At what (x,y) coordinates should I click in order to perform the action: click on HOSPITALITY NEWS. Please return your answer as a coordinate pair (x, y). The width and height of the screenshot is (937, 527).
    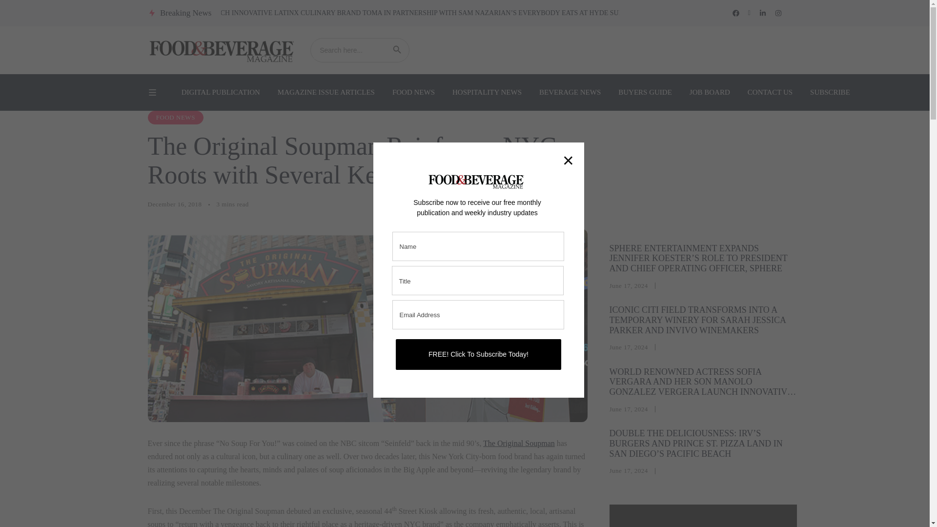
    Looking at the image, I should click on (487, 92).